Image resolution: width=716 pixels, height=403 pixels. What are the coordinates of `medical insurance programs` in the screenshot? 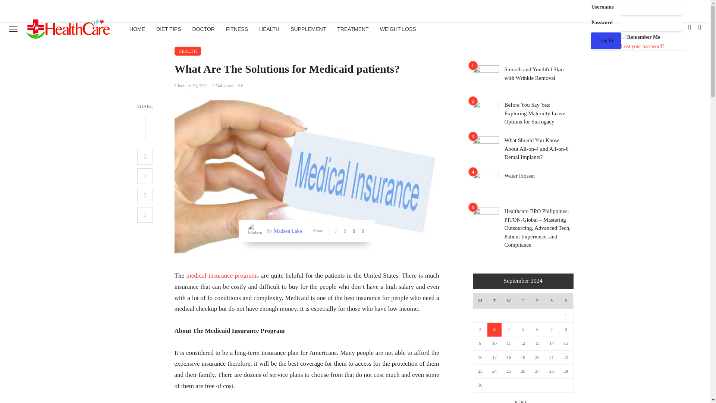 It's located at (222, 275).